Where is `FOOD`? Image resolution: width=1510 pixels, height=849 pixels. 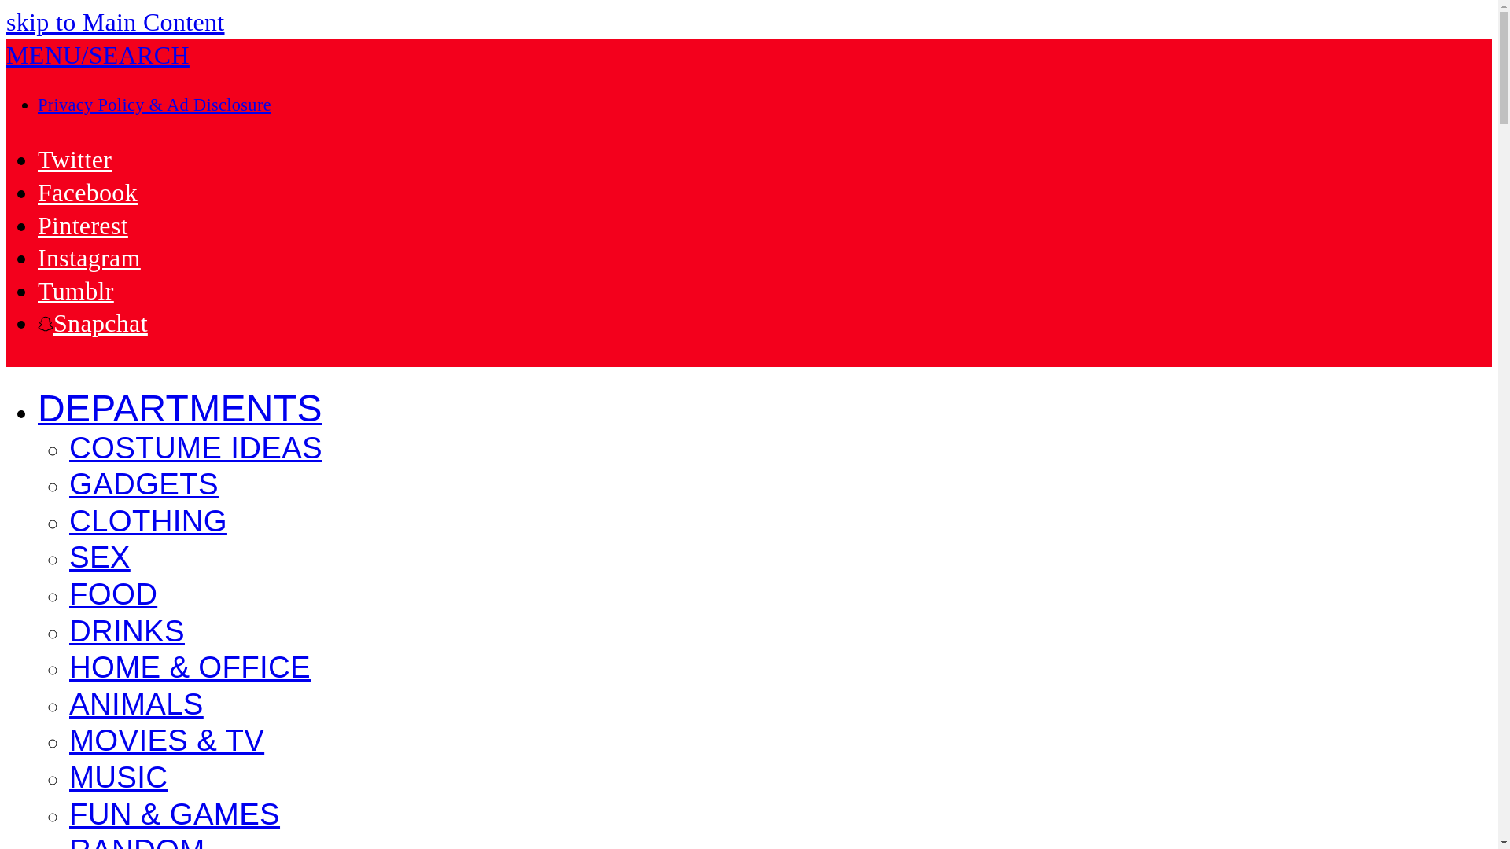
FOOD is located at coordinates (113, 596).